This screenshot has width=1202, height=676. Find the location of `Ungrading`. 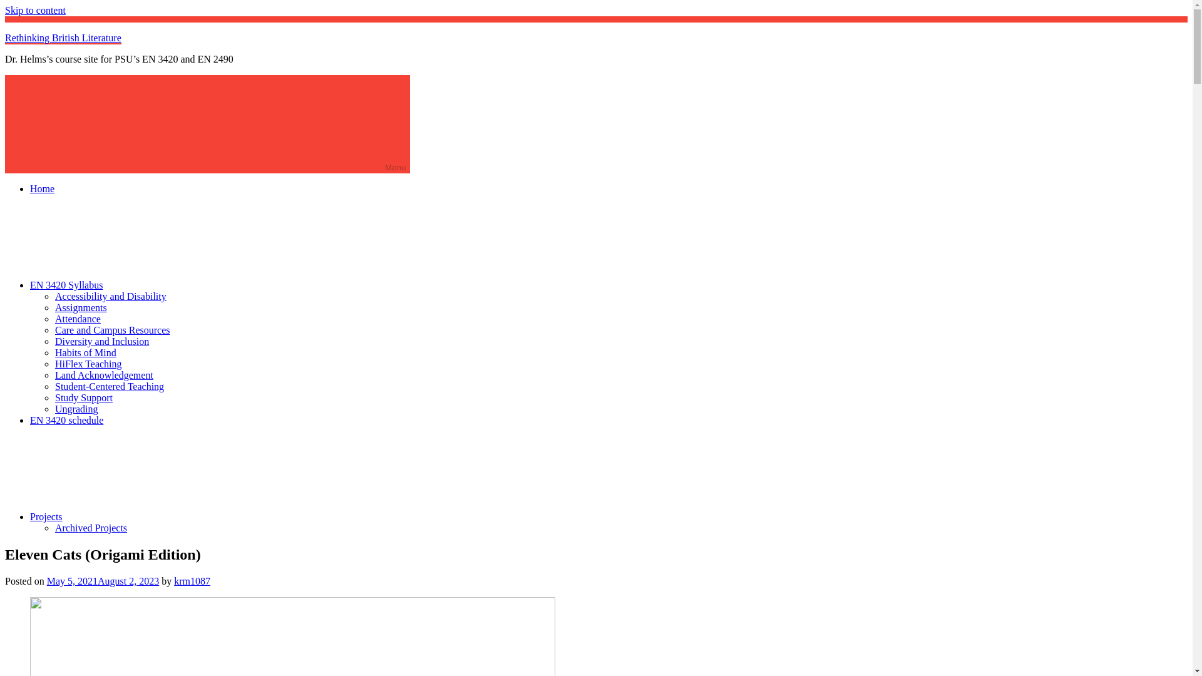

Ungrading is located at coordinates (76, 409).